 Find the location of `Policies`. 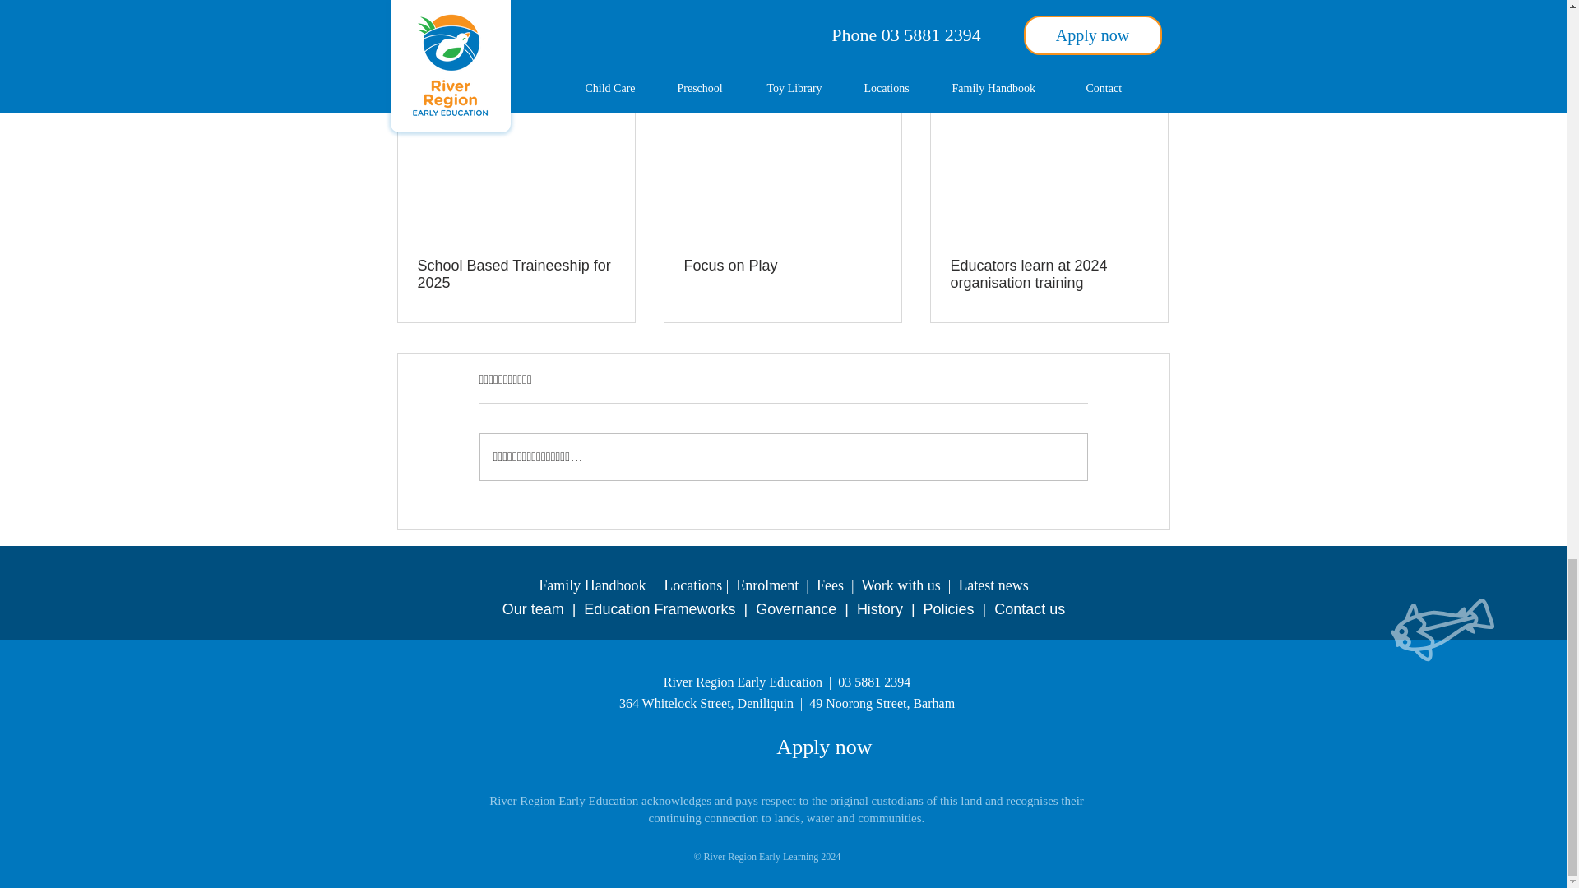

Policies is located at coordinates (949, 608).